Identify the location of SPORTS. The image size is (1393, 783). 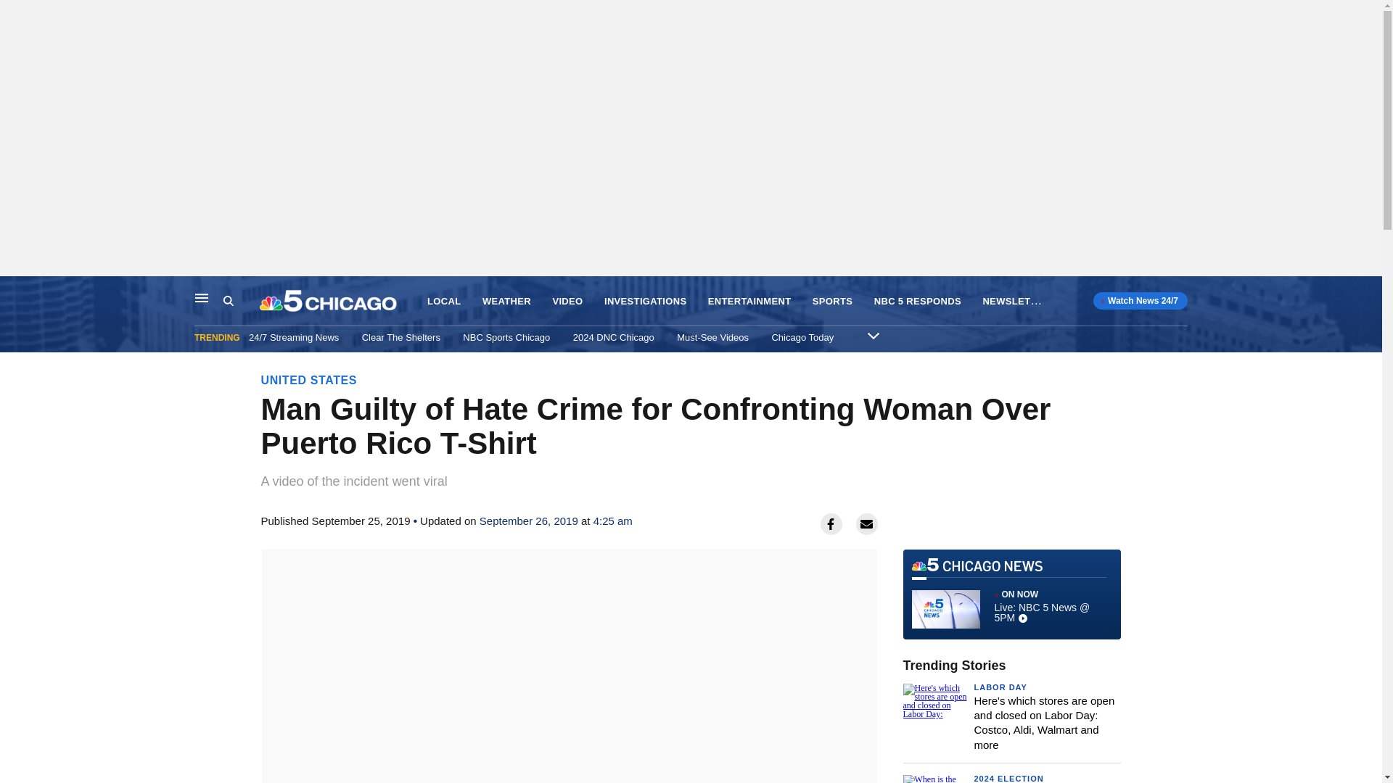
(832, 302).